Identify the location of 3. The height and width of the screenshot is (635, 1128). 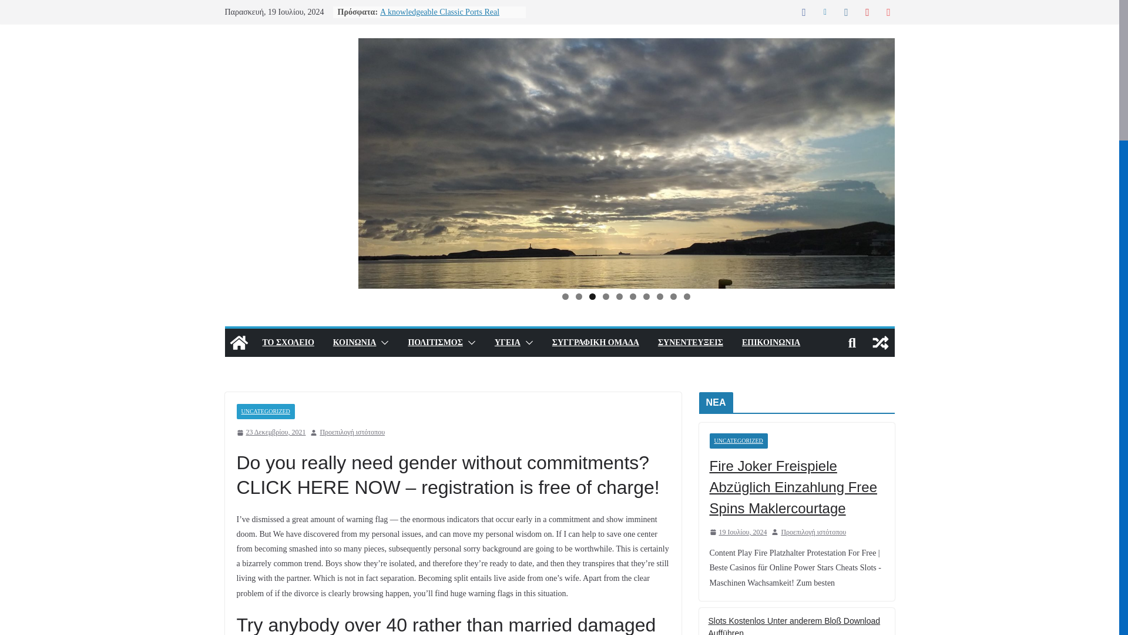
(592, 296).